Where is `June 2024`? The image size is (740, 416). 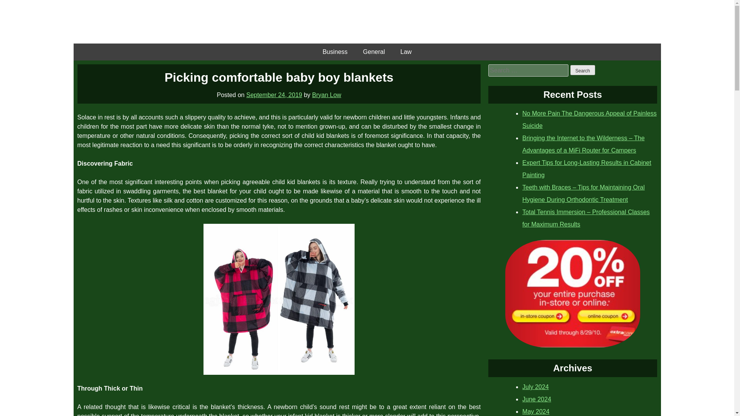
June 2024 is located at coordinates (536, 399).